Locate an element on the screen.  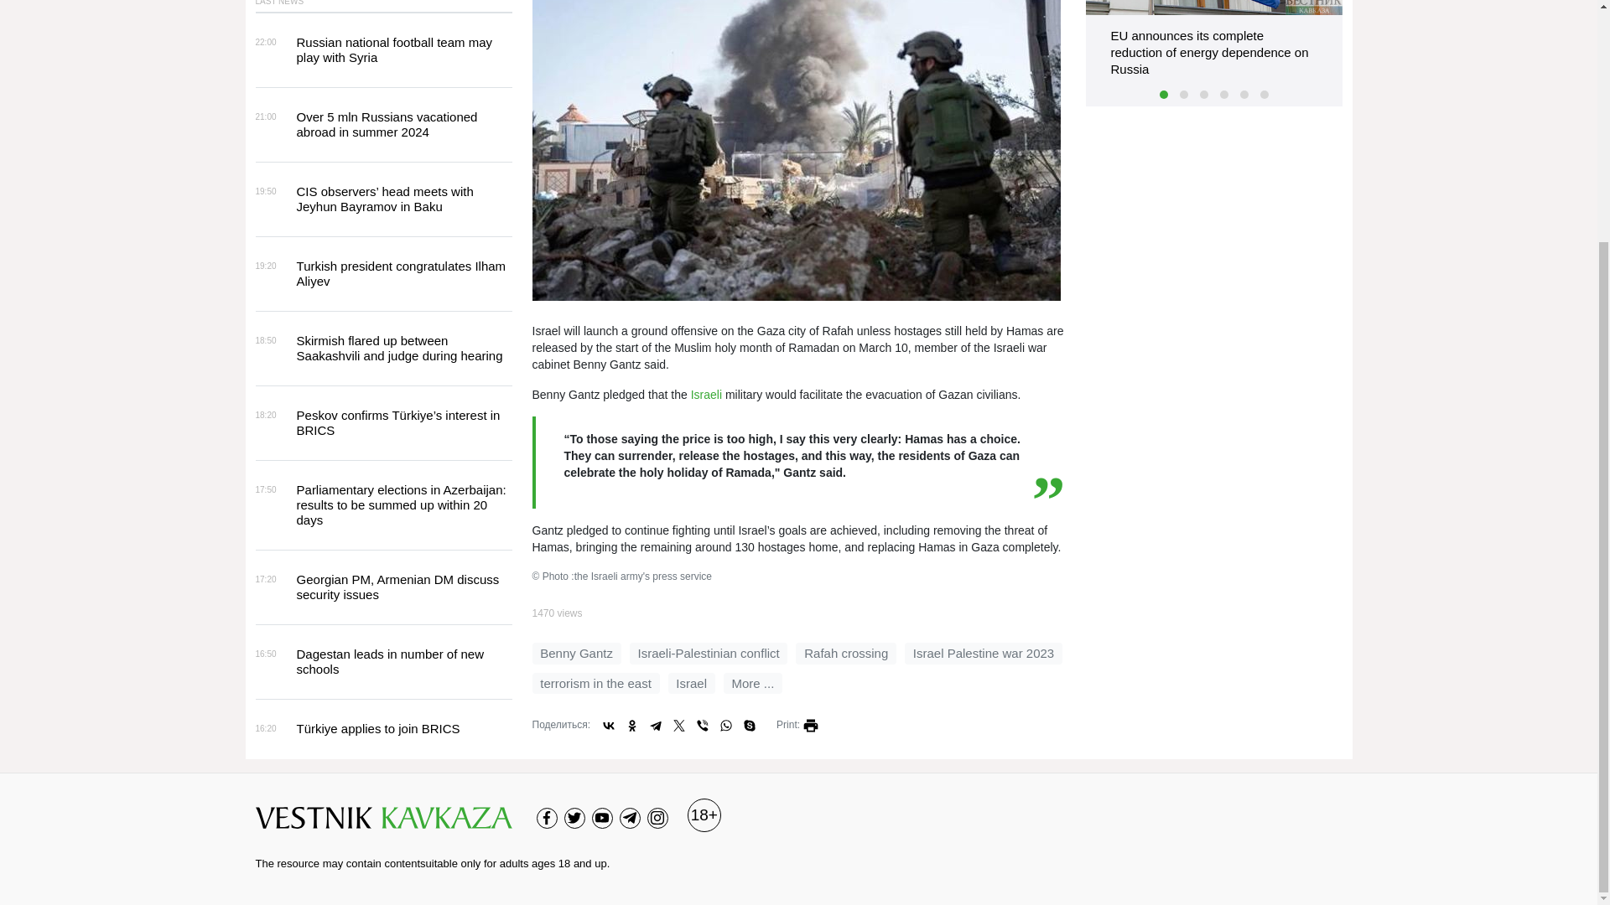
the Israeli army's press service is located at coordinates (795, 150).